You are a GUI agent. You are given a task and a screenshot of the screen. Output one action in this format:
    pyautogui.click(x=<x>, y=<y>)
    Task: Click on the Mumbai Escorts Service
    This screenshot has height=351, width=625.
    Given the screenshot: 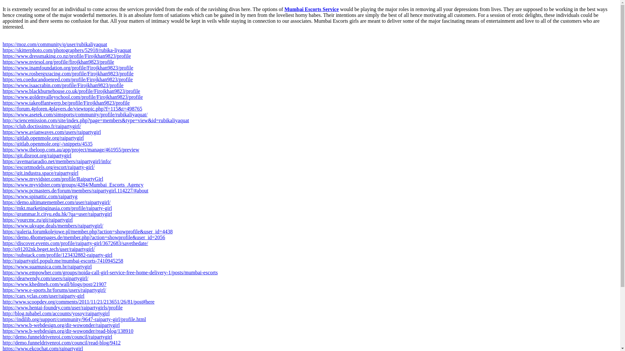 What is the action you would take?
    pyautogui.click(x=311, y=9)
    